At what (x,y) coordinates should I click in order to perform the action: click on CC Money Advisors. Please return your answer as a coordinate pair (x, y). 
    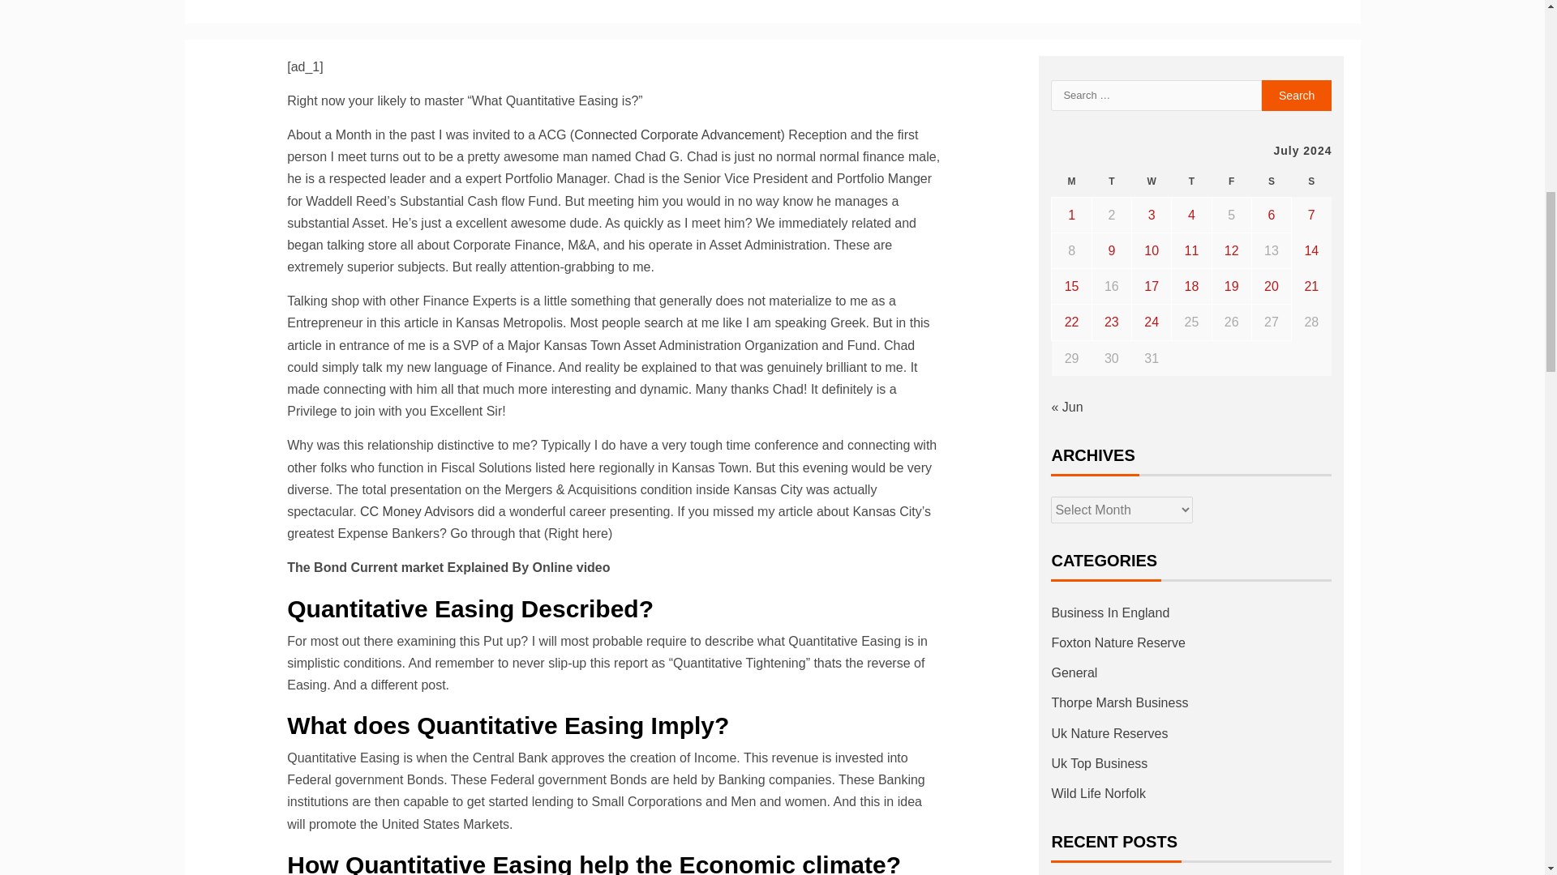
    Looking at the image, I should click on (417, 512).